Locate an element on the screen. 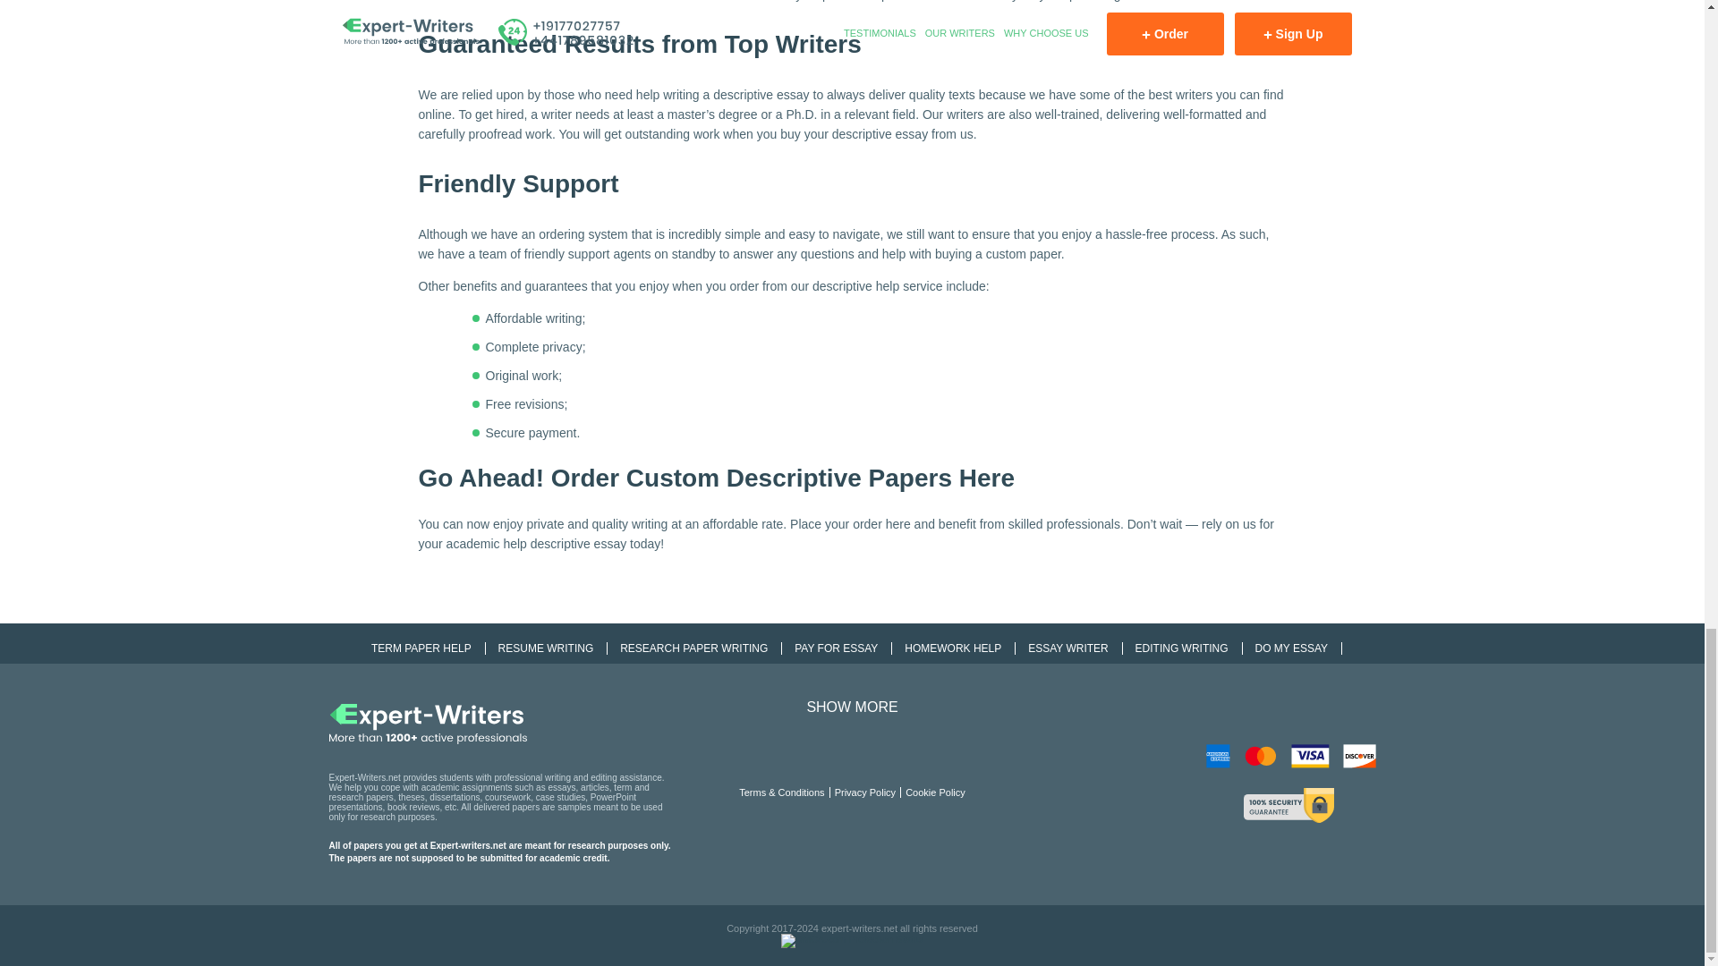  HOMEWORK HELP is located at coordinates (955, 648).